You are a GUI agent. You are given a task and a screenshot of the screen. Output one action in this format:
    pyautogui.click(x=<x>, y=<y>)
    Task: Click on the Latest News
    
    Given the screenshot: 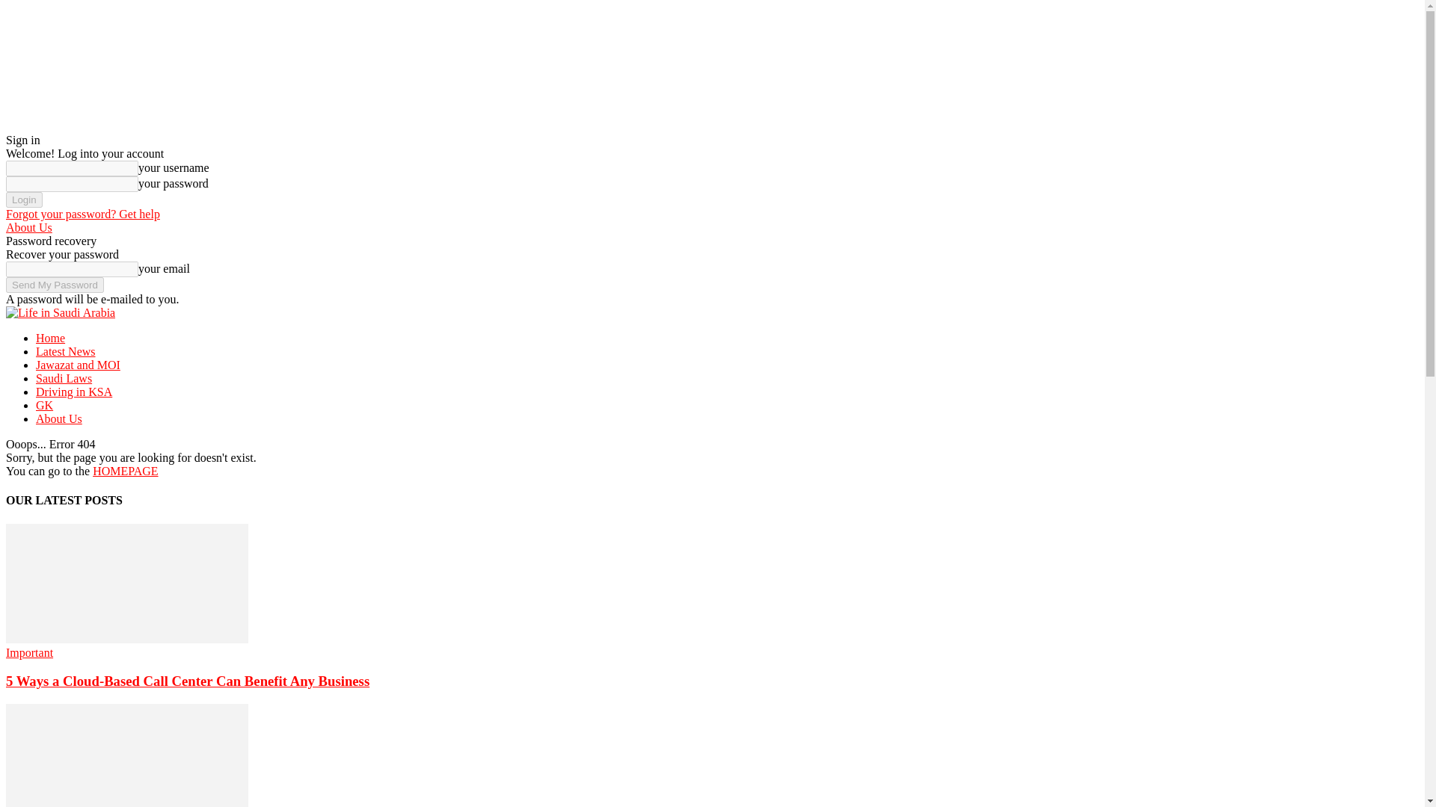 What is the action you would take?
    pyautogui.click(x=66, y=351)
    